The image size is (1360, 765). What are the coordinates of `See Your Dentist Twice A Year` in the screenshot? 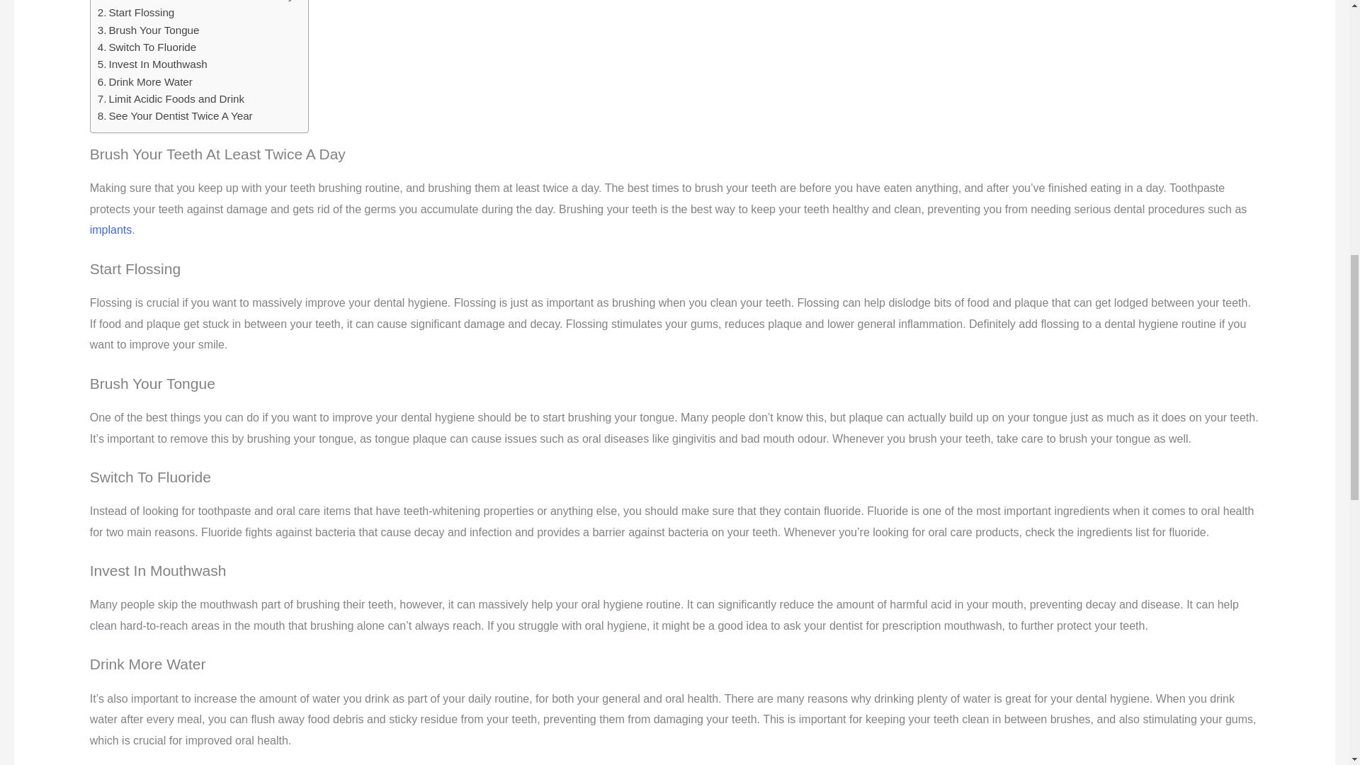 It's located at (176, 116).